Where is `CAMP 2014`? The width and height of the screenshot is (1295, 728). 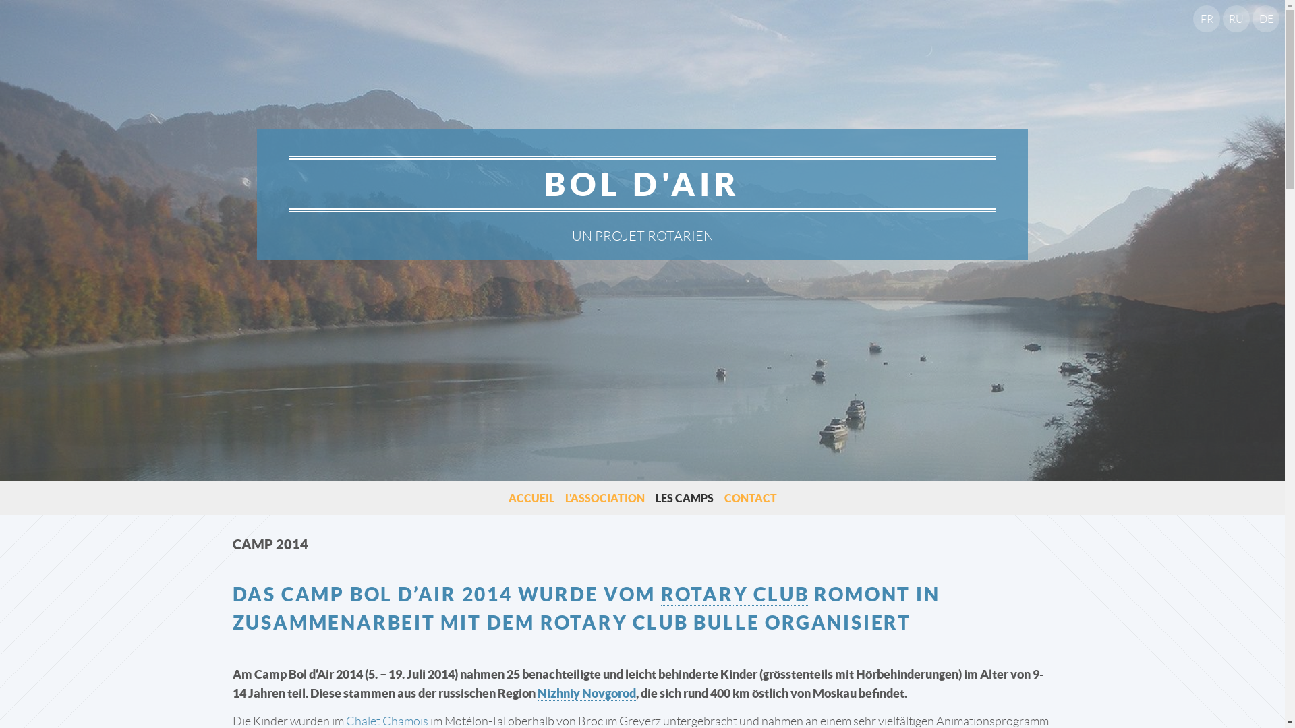 CAMP 2014 is located at coordinates (270, 545).